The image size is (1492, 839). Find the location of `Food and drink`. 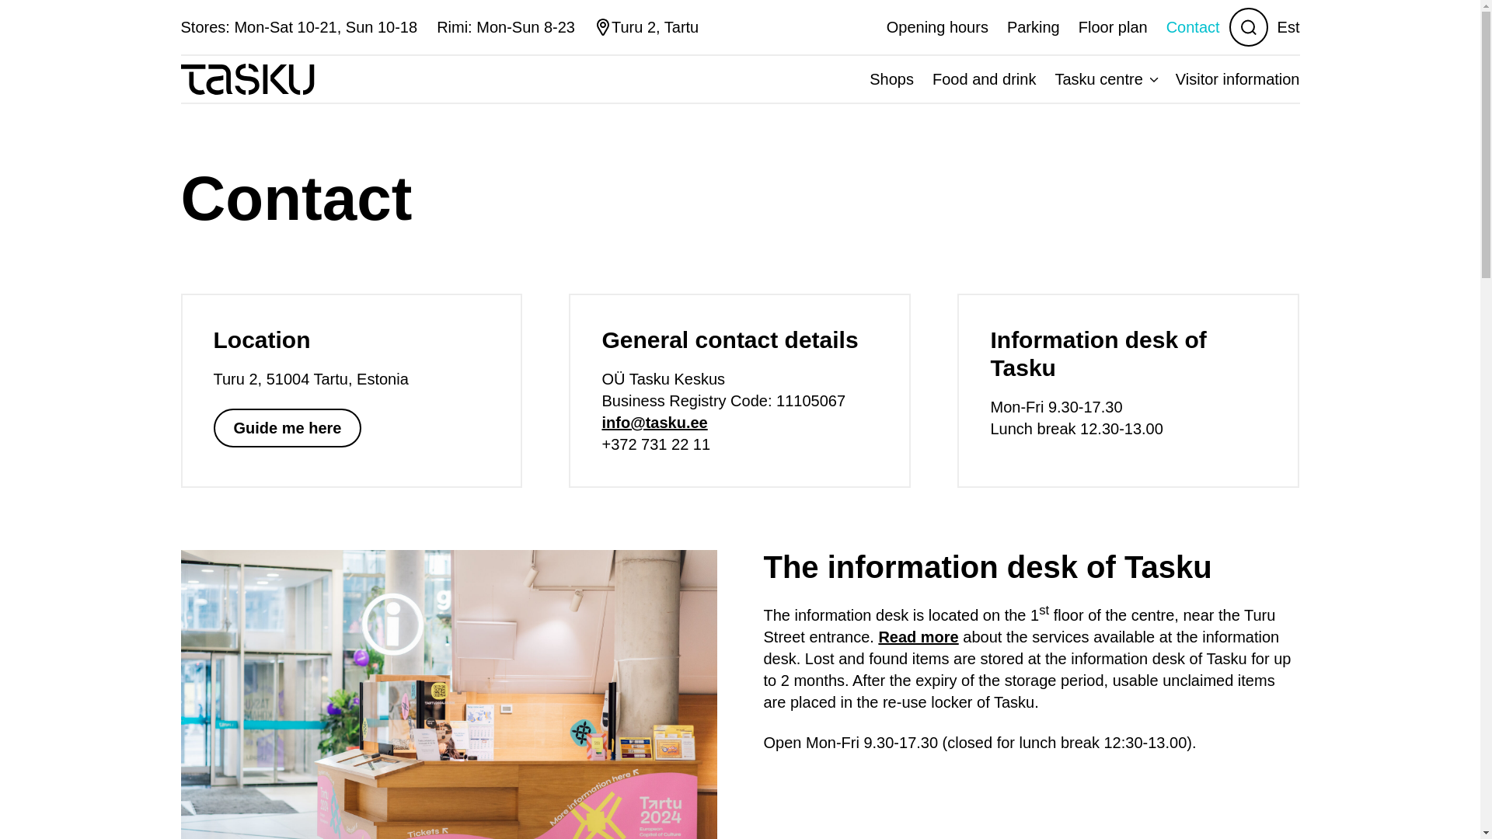

Food and drink is located at coordinates (984, 78).